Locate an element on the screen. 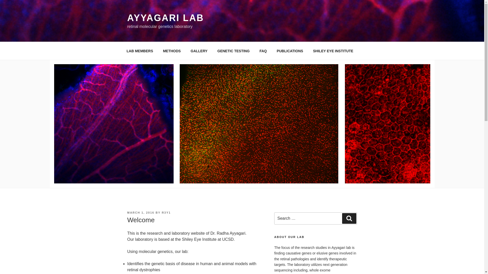  LAB MEMBERS is located at coordinates (140, 51).